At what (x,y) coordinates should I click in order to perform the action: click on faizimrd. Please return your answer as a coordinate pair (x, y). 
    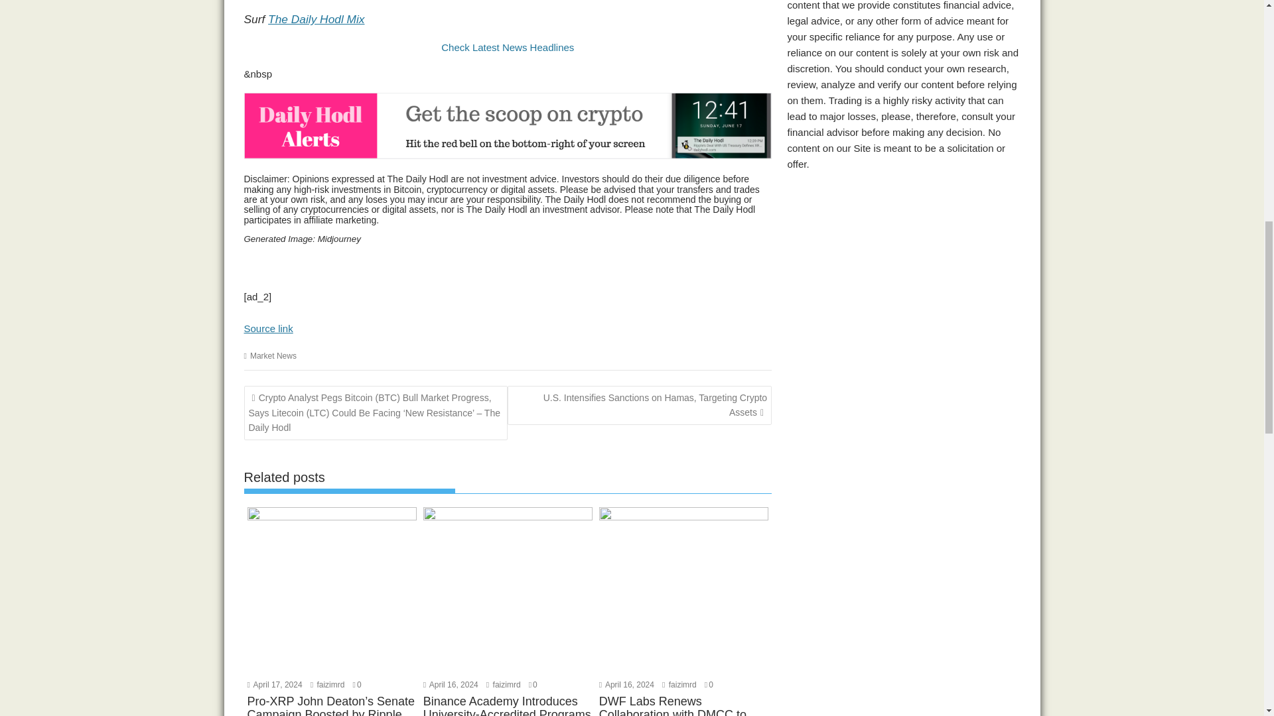
    Looking at the image, I should click on (504, 685).